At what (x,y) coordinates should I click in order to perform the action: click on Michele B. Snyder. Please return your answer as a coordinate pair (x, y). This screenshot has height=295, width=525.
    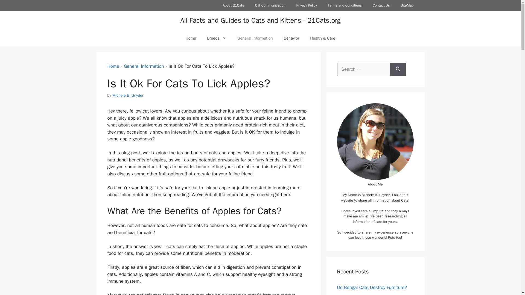
    Looking at the image, I should click on (128, 95).